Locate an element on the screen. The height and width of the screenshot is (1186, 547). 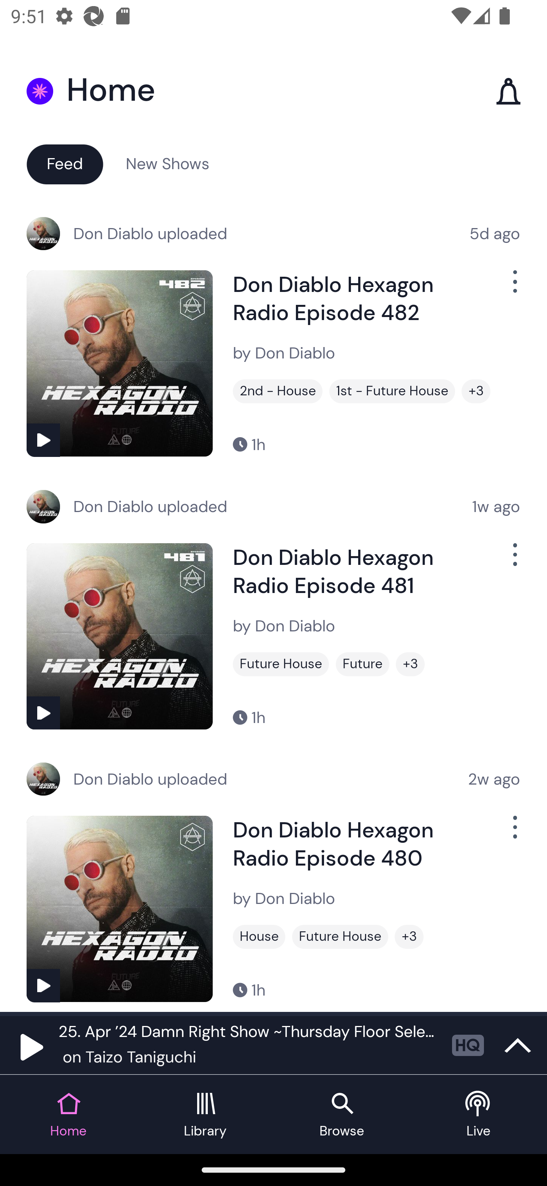
Home tab Home is located at coordinates (68, 1115).